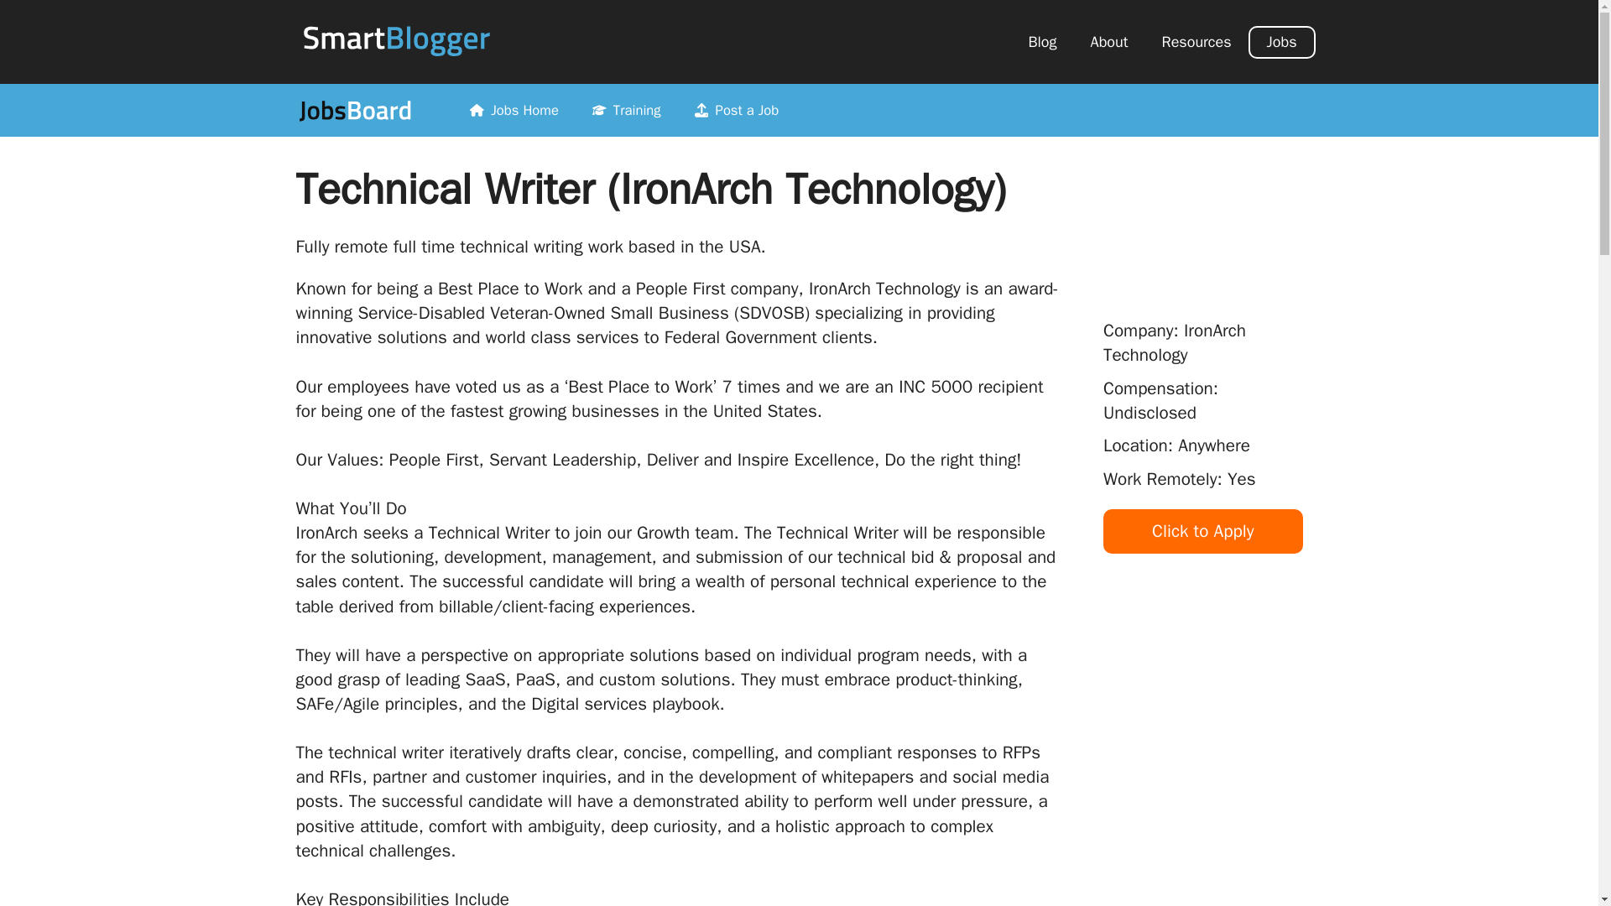  What do you see at coordinates (1109, 42) in the screenshot?
I see `About` at bounding box center [1109, 42].